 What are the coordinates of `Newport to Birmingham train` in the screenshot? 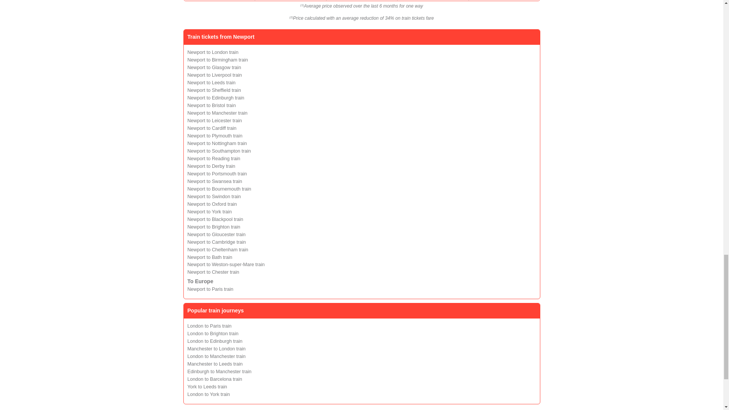 It's located at (218, 60).